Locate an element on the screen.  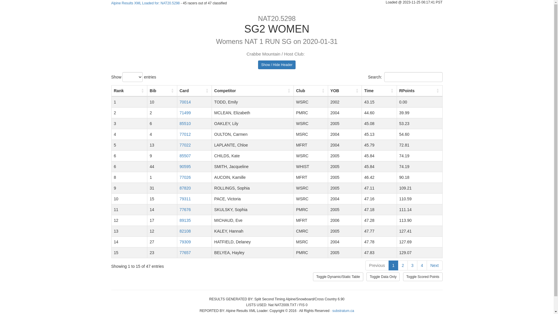
substratum.ca is located at coordinates (344, 311).